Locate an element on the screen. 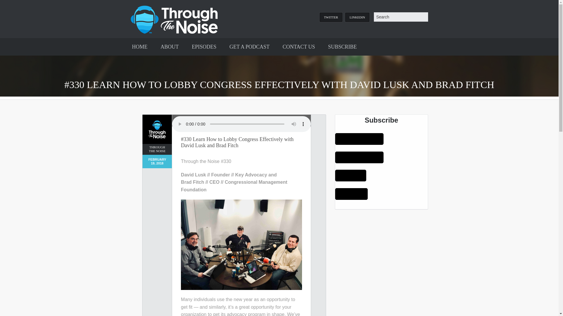 This screenshot has height=316, width=563. Listen on Stitcher is located at coordinates (351, 194).